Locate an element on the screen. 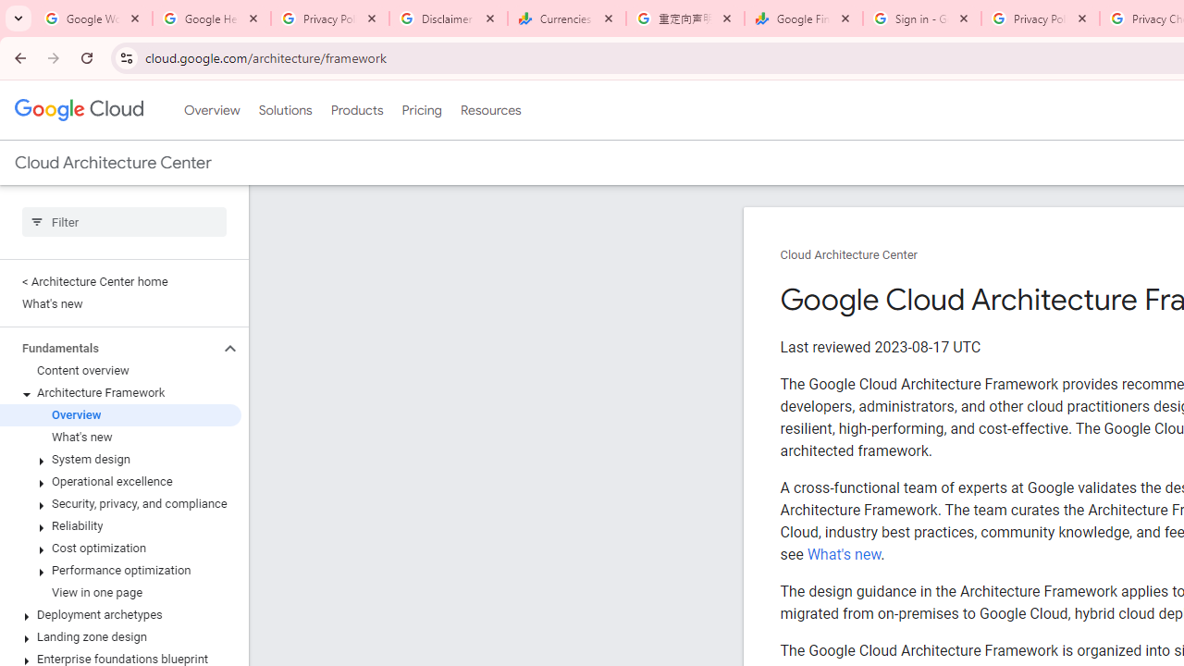 The height and width of the screenshot is (666, 1184). Type to filter is located at coordinates (124, 222).